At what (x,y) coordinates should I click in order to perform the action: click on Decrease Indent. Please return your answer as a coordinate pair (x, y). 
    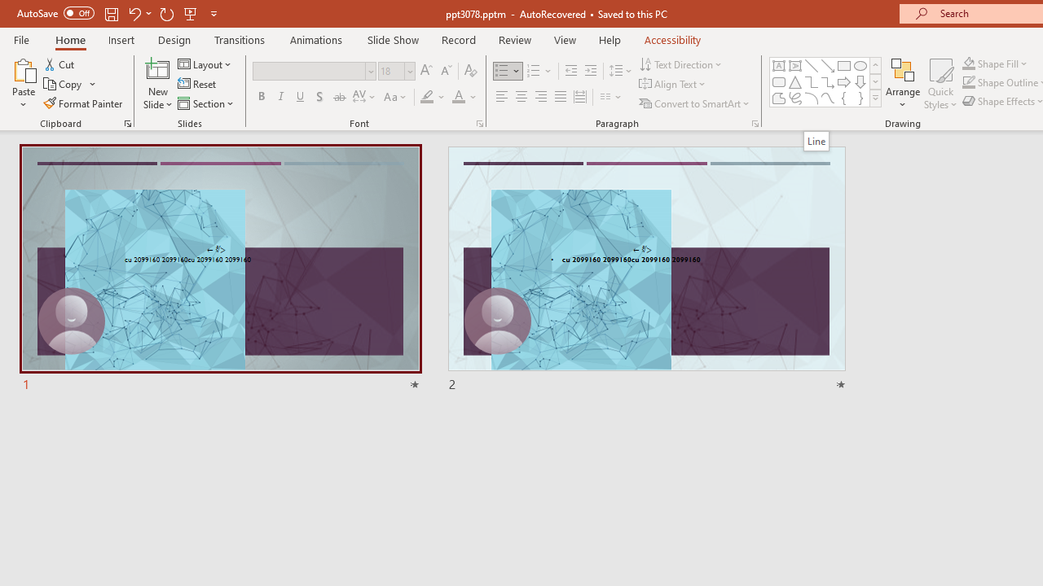
    Looking at the image, I should click on (570, 72).